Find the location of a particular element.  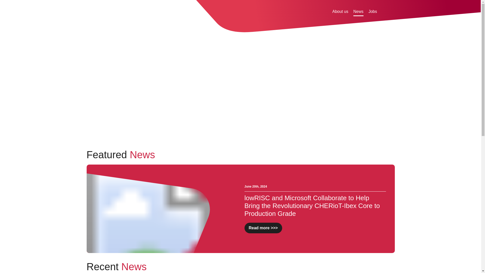

Home is located at coordinates (92, 11).